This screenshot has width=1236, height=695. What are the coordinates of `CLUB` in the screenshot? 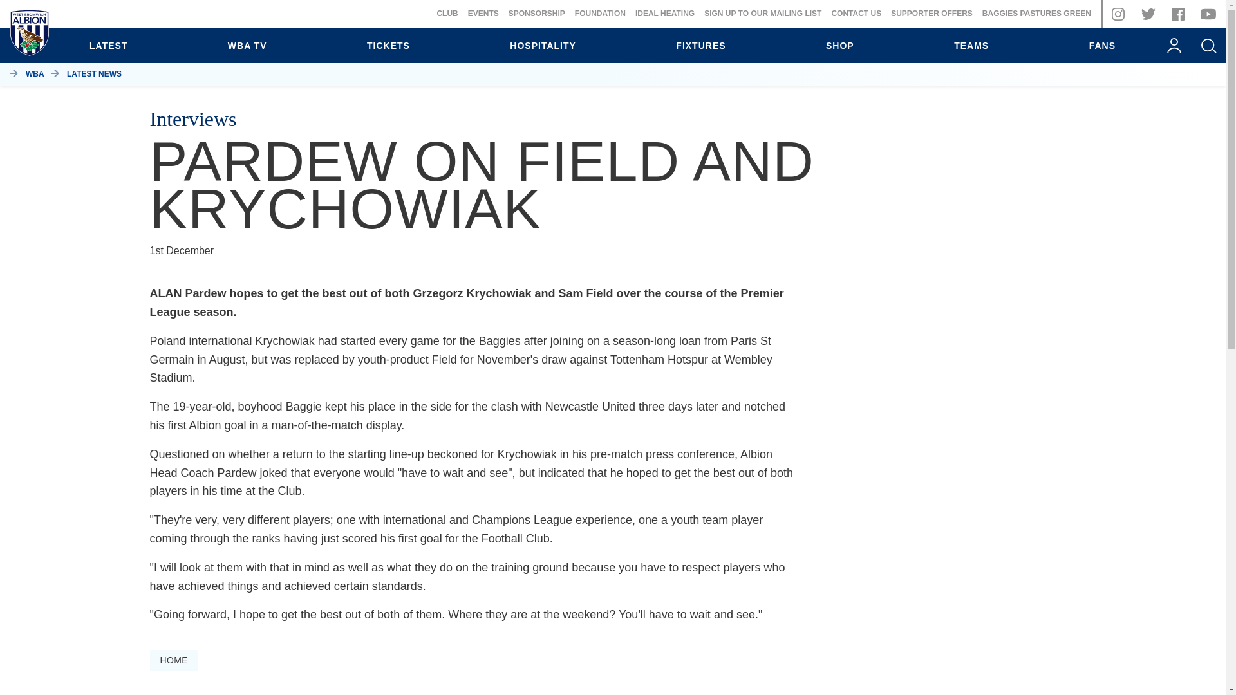 It's located at (447, 14).